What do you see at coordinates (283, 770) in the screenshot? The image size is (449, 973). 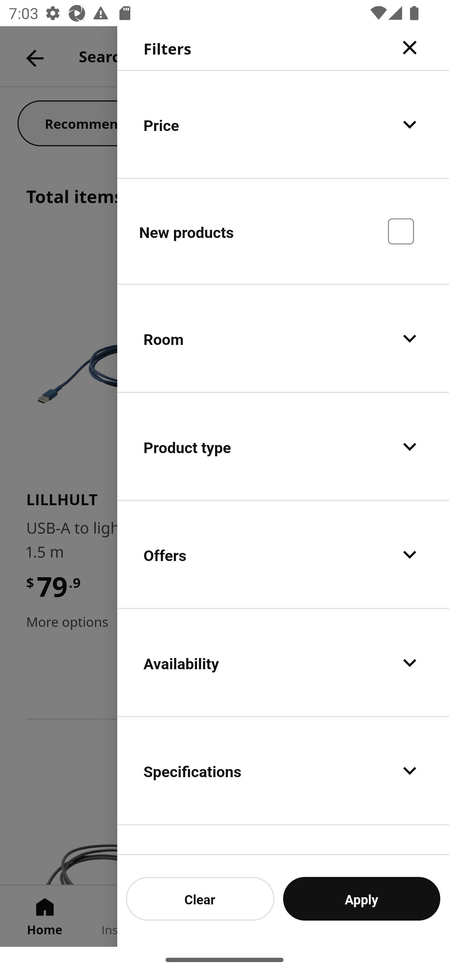 I see `Specifications` at bounding box center [283, 770].